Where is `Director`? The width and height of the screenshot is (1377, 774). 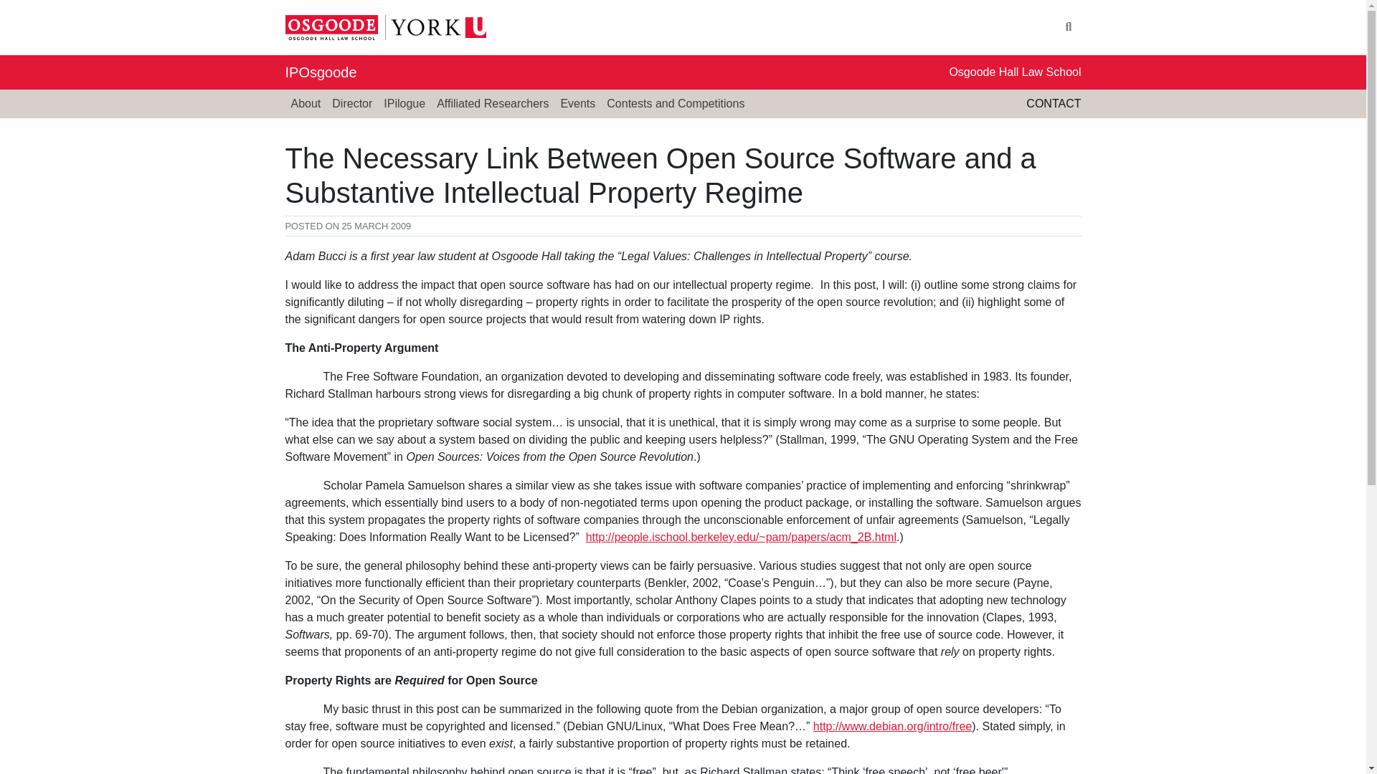
Director is located at coordinates (351, 104).